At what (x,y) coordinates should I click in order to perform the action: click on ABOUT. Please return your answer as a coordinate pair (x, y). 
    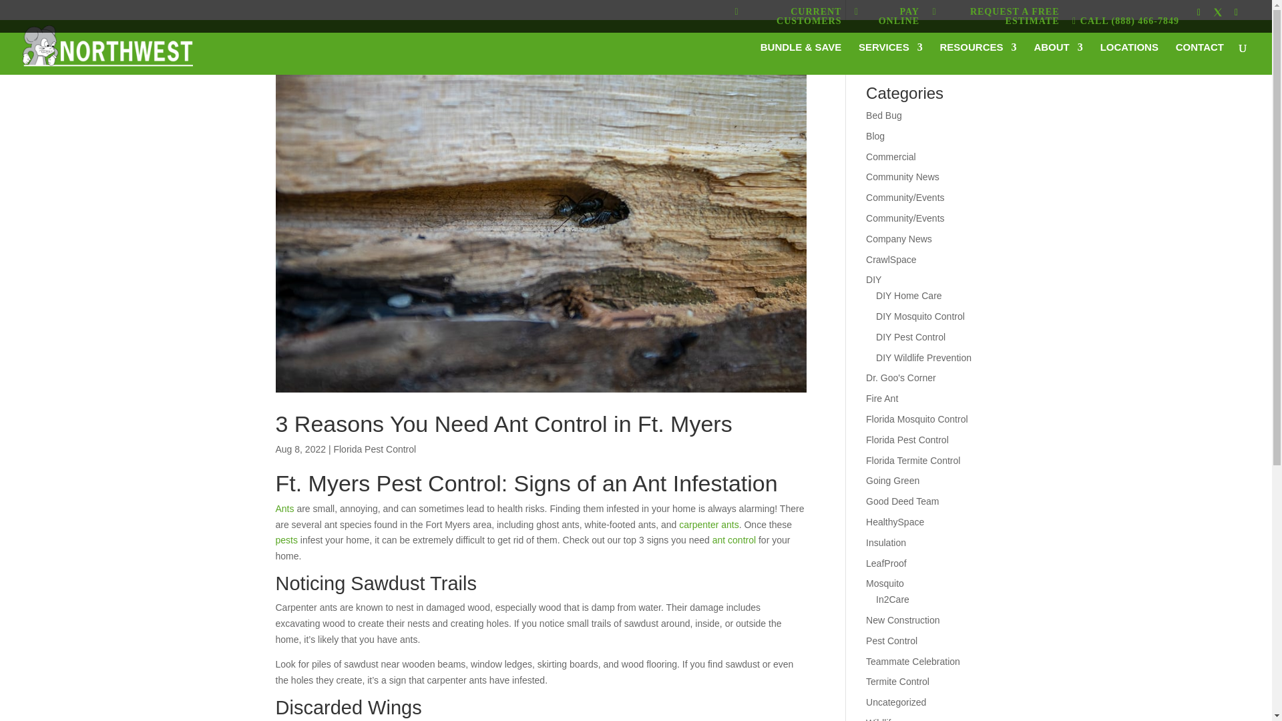
    Looking at the image, I should click on (1058, 59).